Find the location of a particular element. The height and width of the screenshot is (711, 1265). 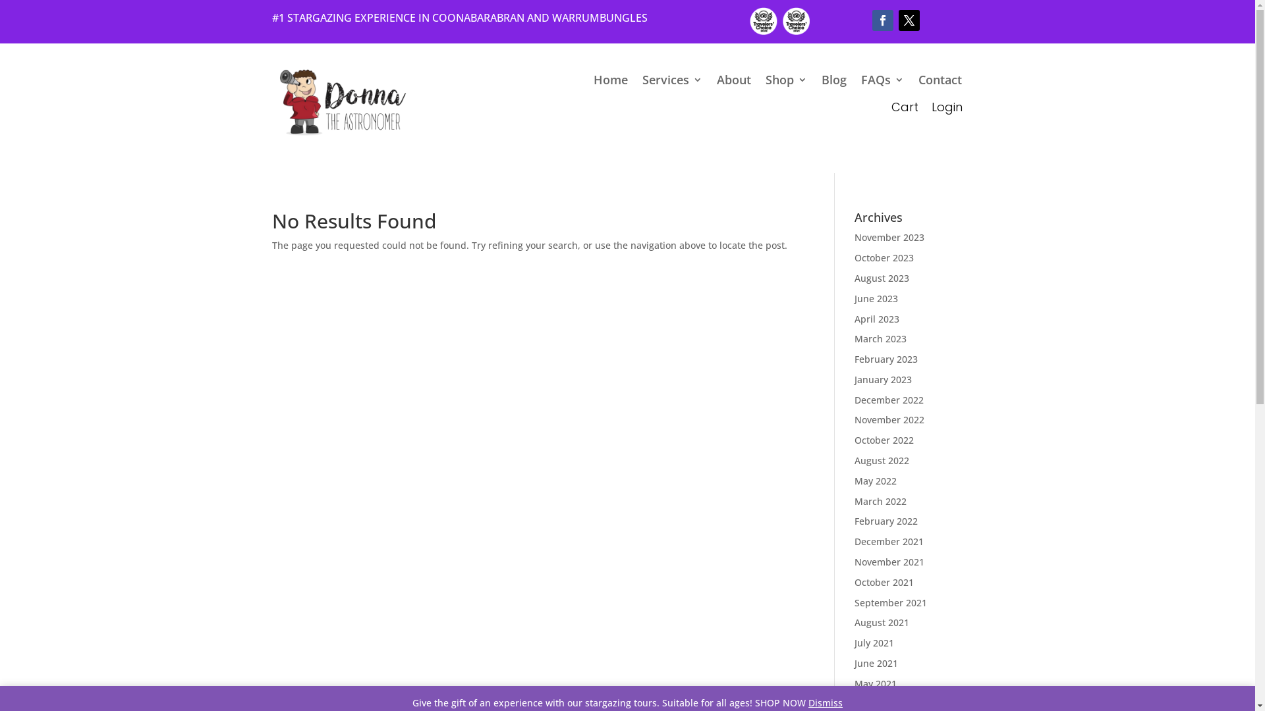

October 2021 is located at coordinates (884, 582).